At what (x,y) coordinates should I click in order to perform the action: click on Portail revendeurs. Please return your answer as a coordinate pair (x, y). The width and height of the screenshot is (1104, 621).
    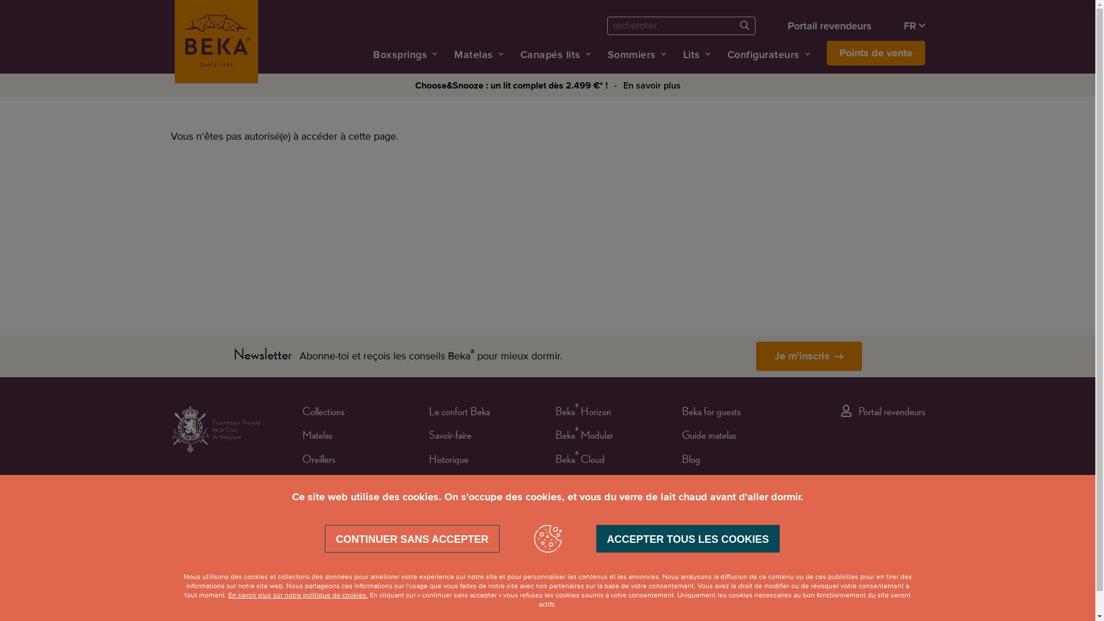
    Looking at the image, I should click on (830, 25).